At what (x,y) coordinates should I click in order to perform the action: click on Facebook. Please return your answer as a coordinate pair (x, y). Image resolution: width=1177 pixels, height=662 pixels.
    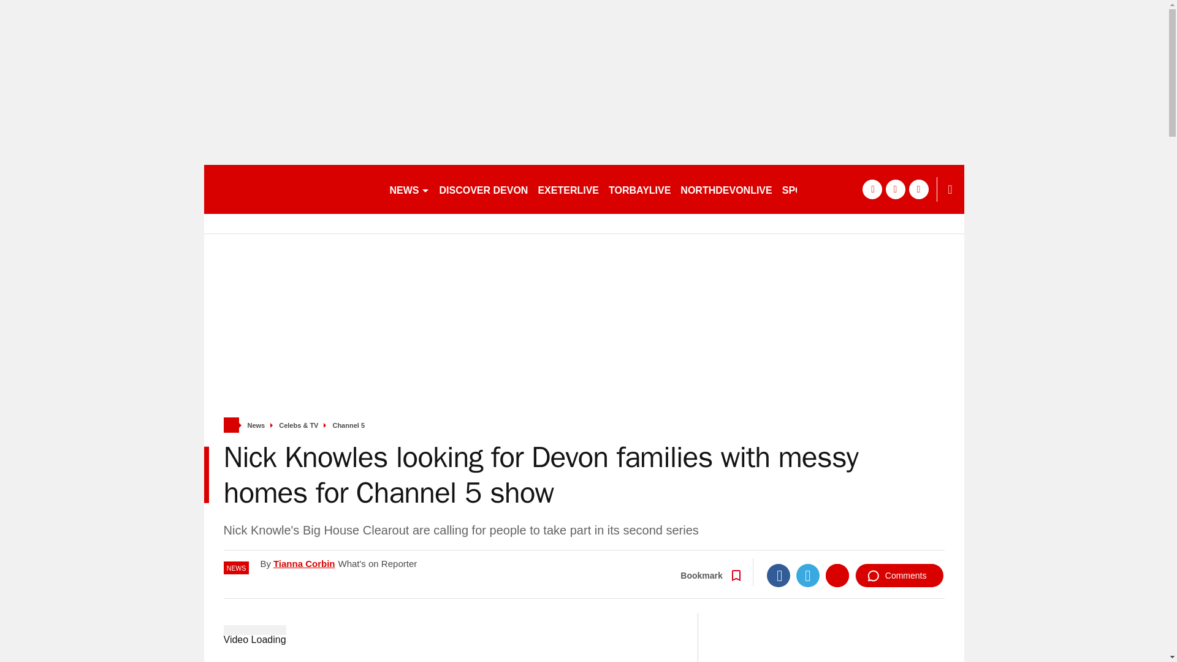
    Looking at the image, I should click on (779, 575).